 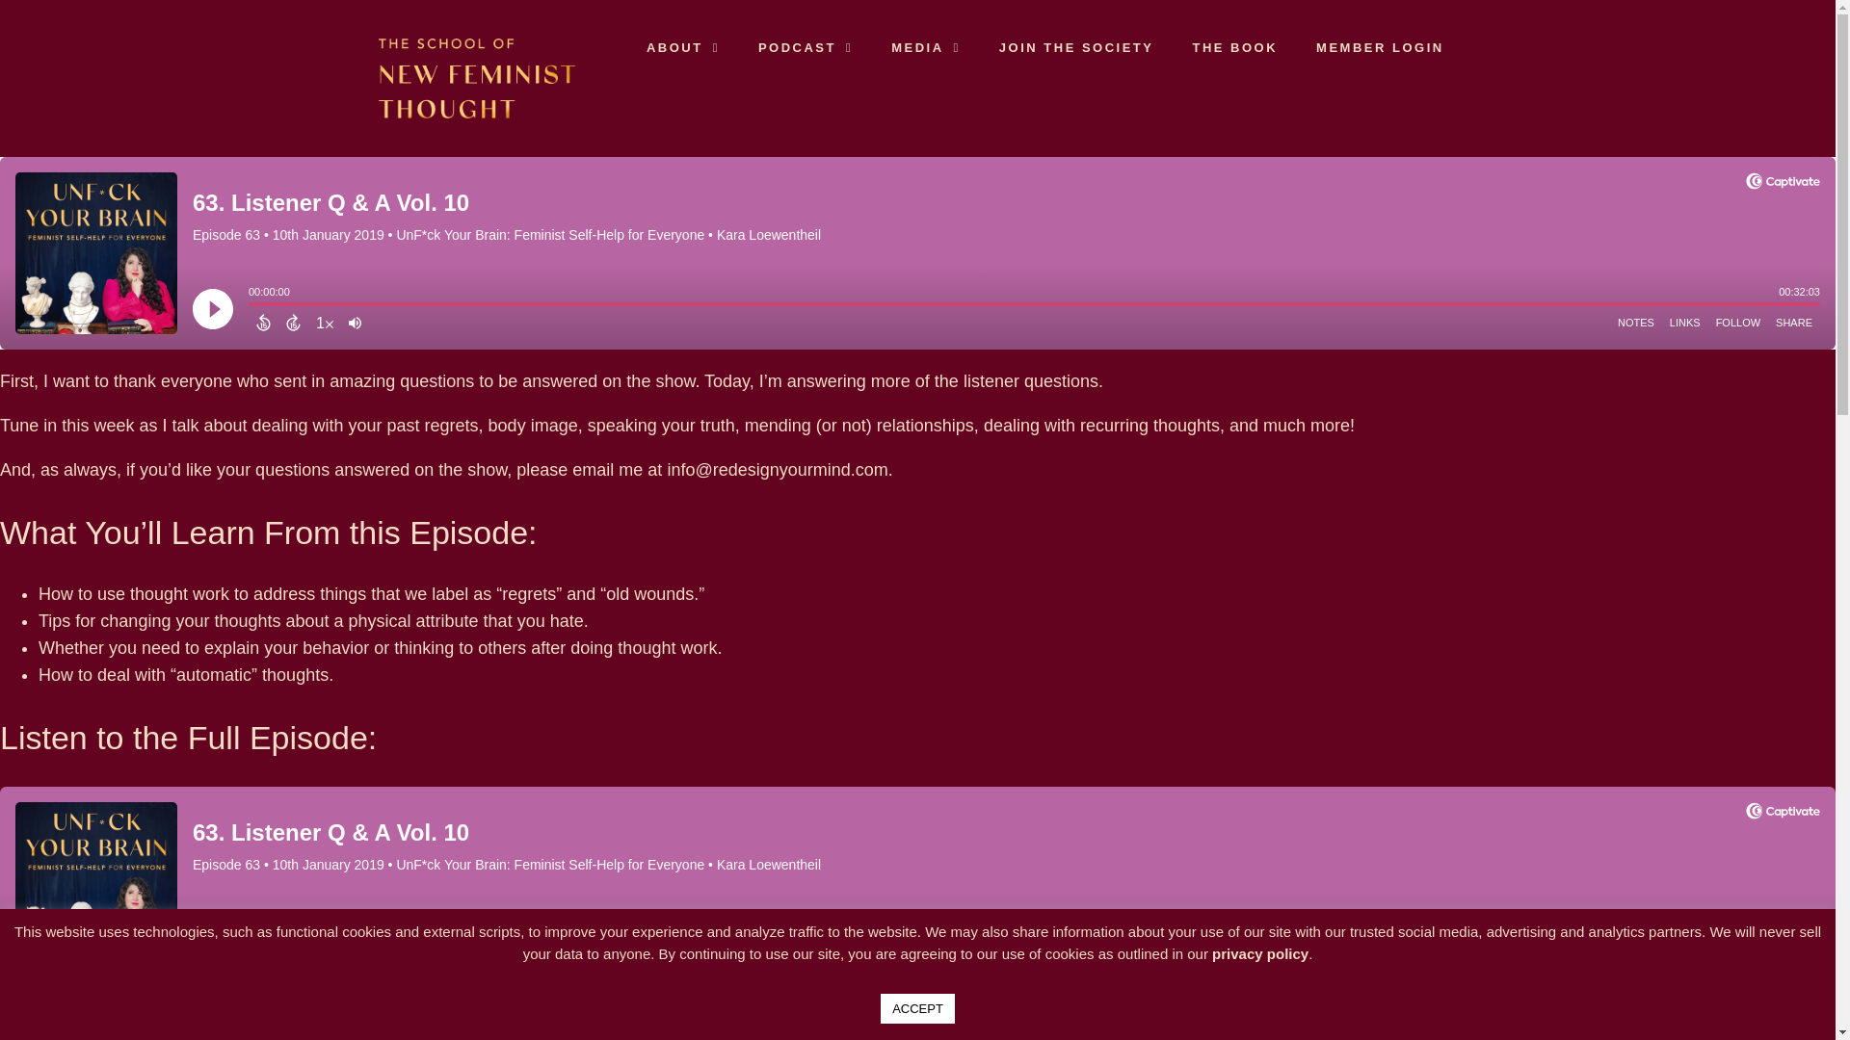 I want to click on MEDIA, so click(x=925, y=48).